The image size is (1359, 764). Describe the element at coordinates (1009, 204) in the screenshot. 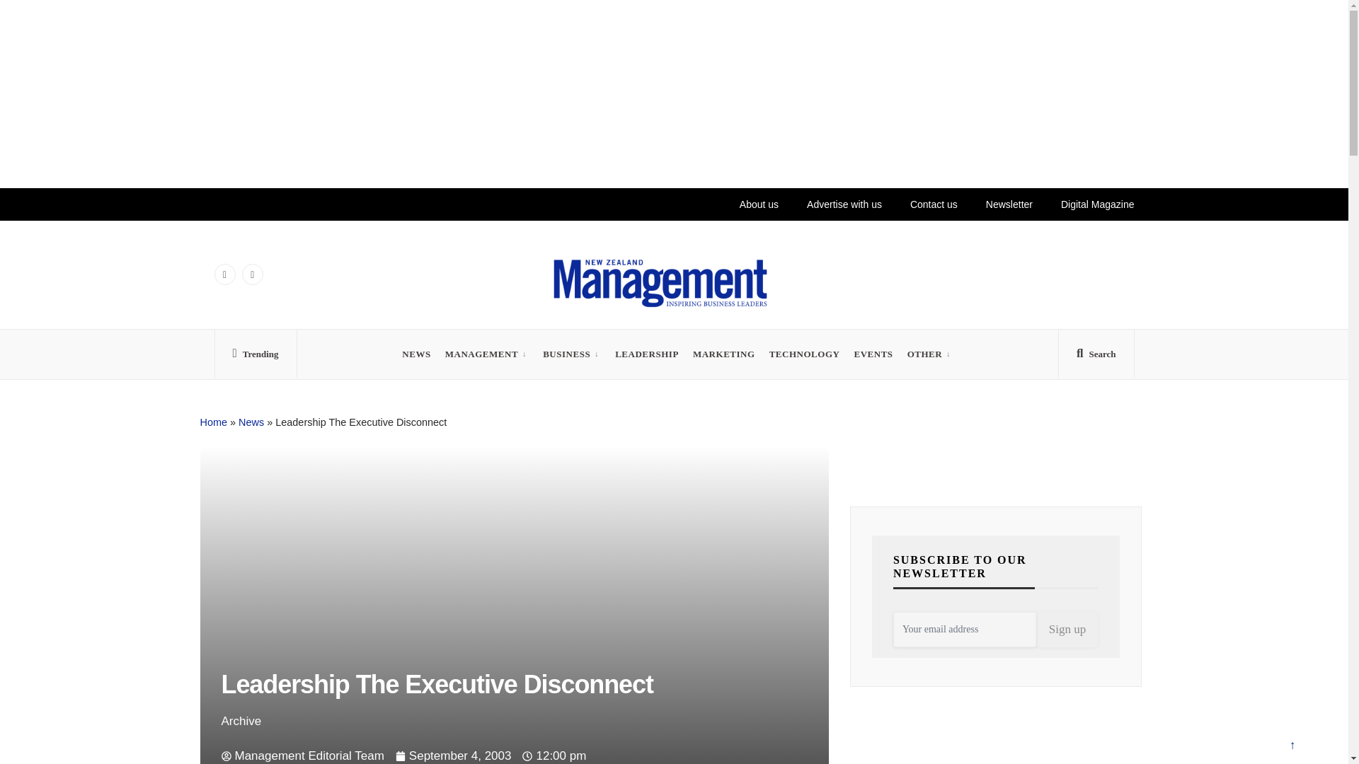

I see `Newsletter` at that location.